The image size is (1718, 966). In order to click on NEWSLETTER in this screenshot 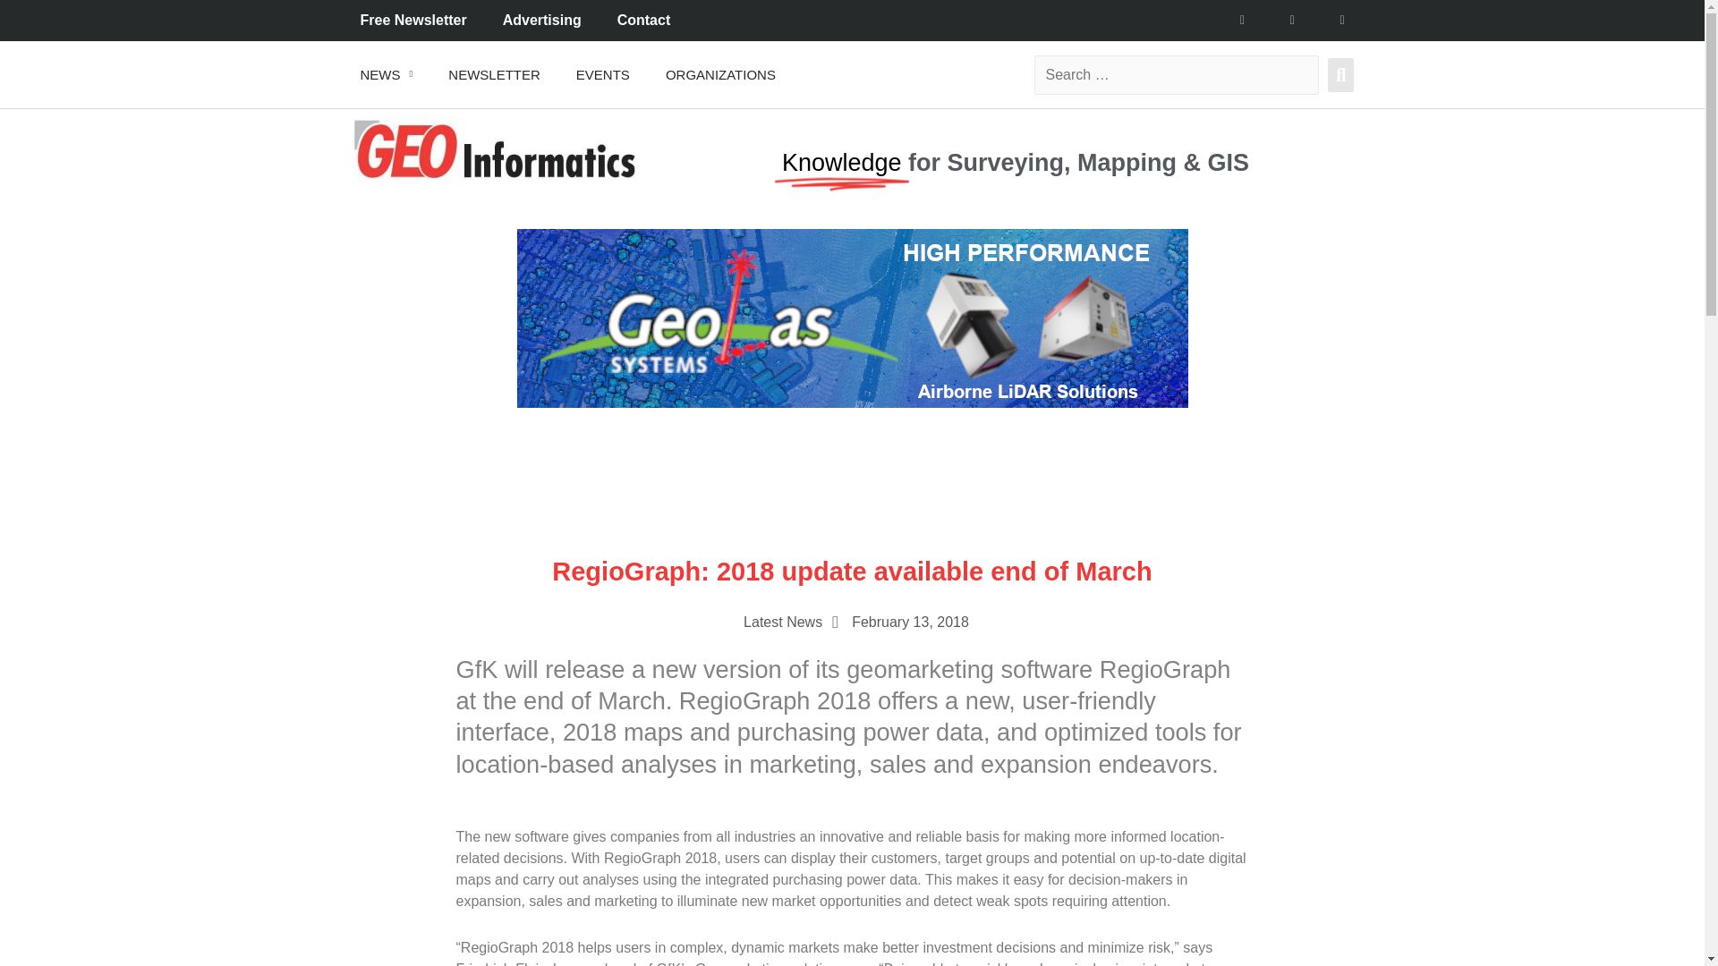, I will do `click(494, 73)`.